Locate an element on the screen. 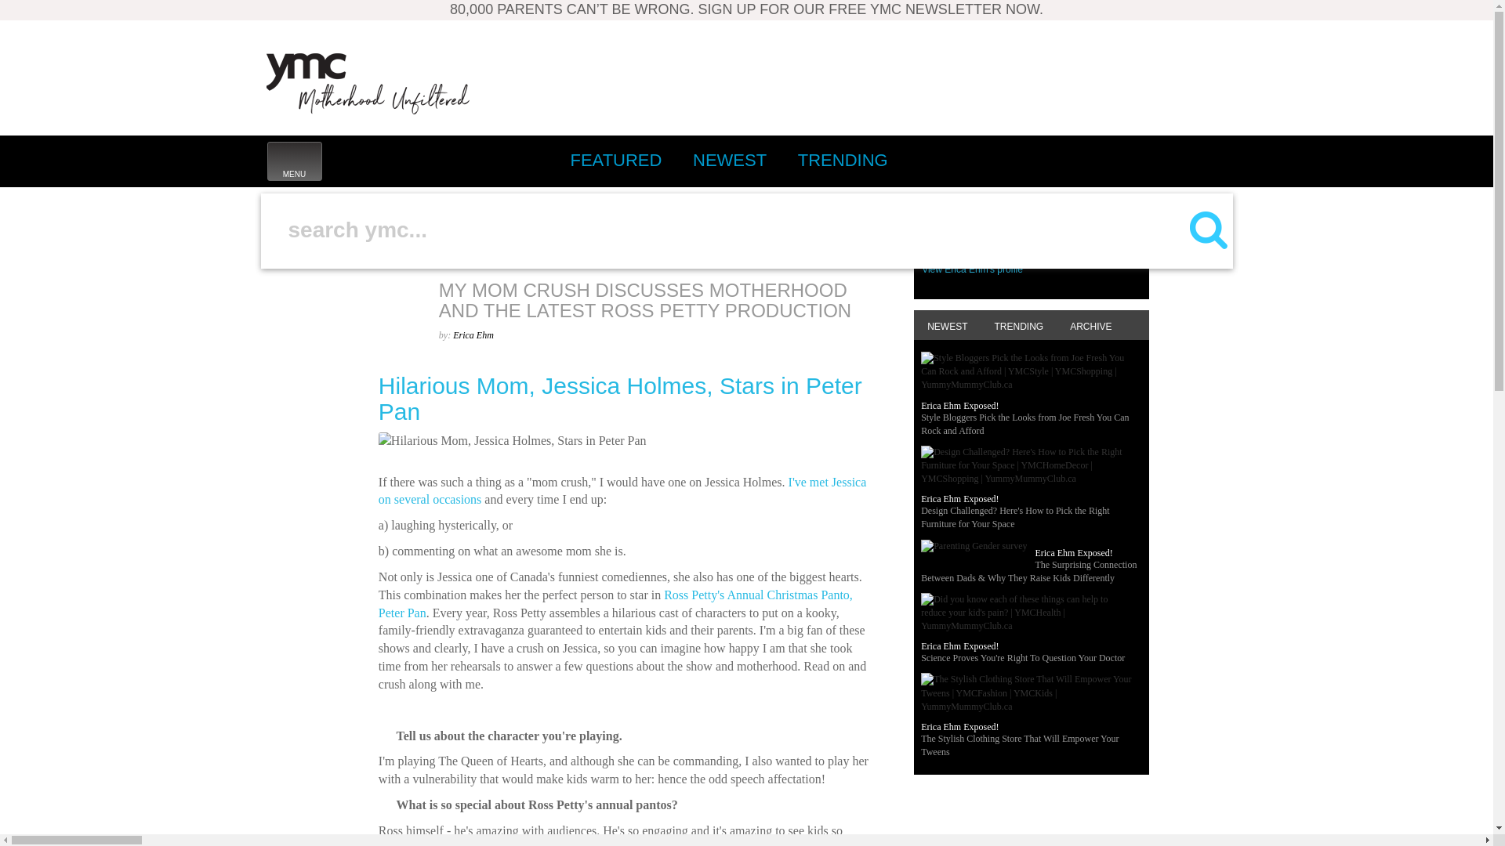  Twitter is located at coordinates (1104, 160).